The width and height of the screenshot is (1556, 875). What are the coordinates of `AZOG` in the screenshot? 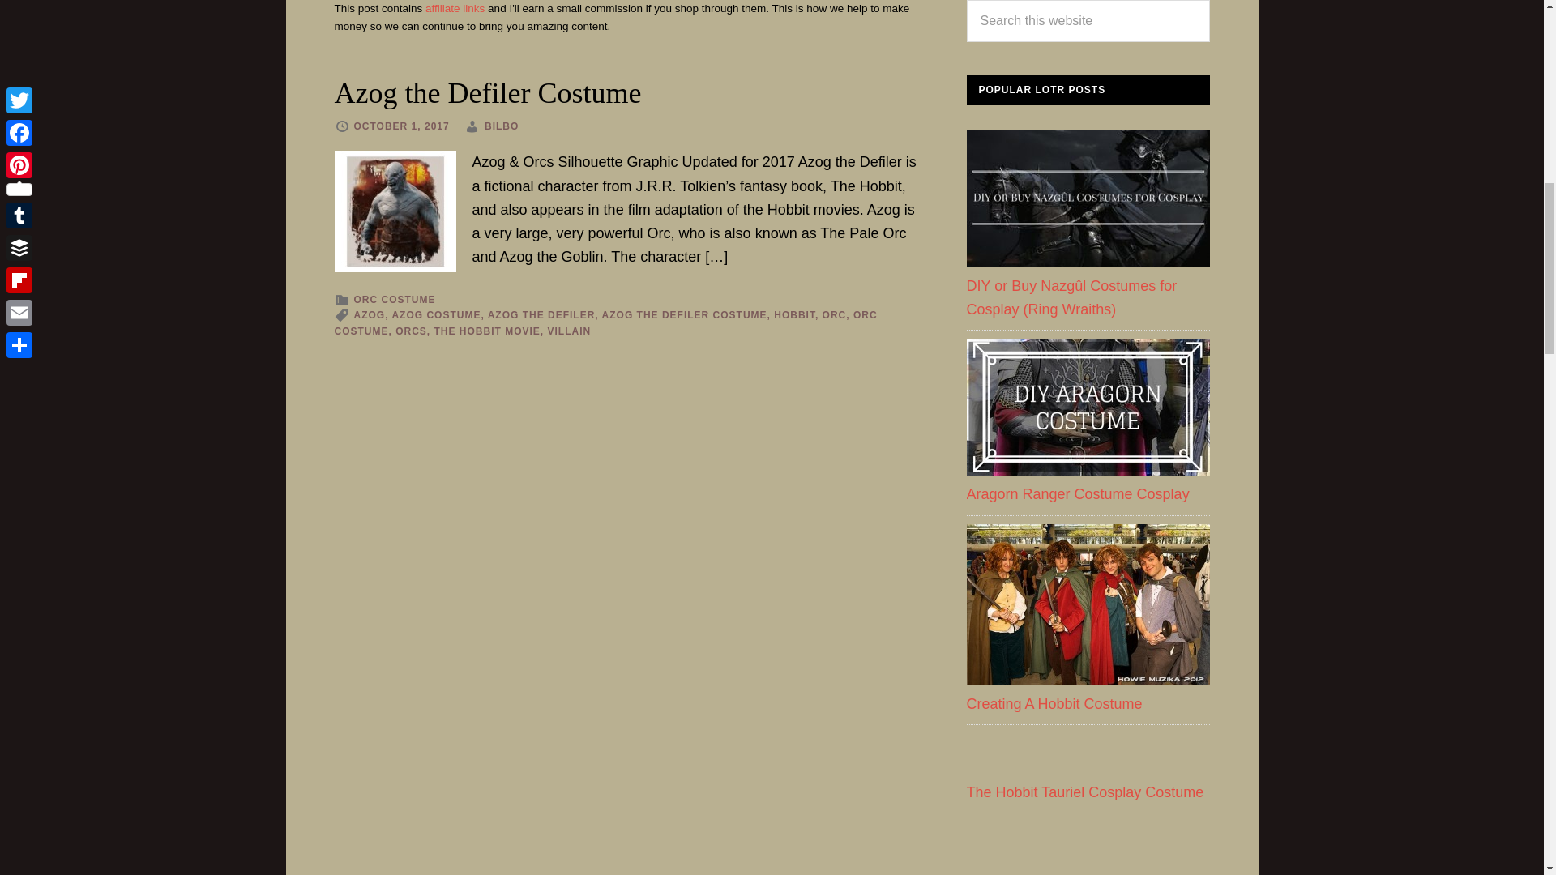 It's located at (368, 315).